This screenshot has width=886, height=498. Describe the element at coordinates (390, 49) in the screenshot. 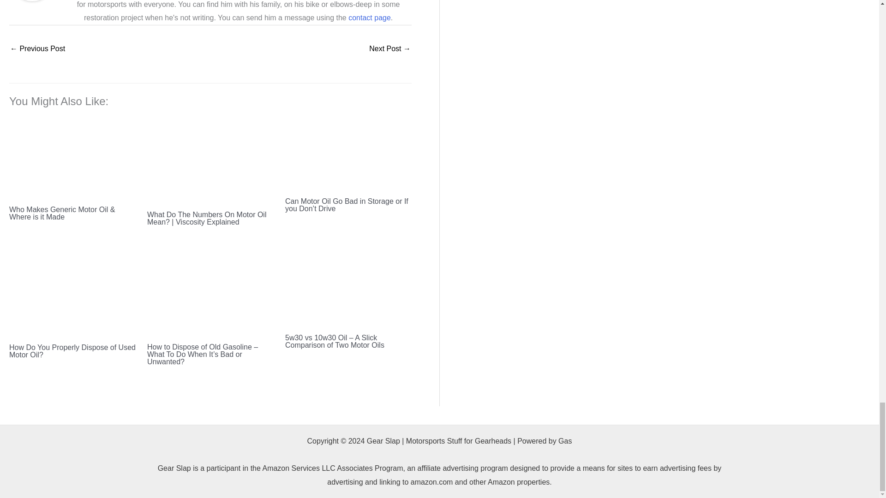

I see `How Do You Fill Up A Car Battery With "Charging Fluid"?` at that location.